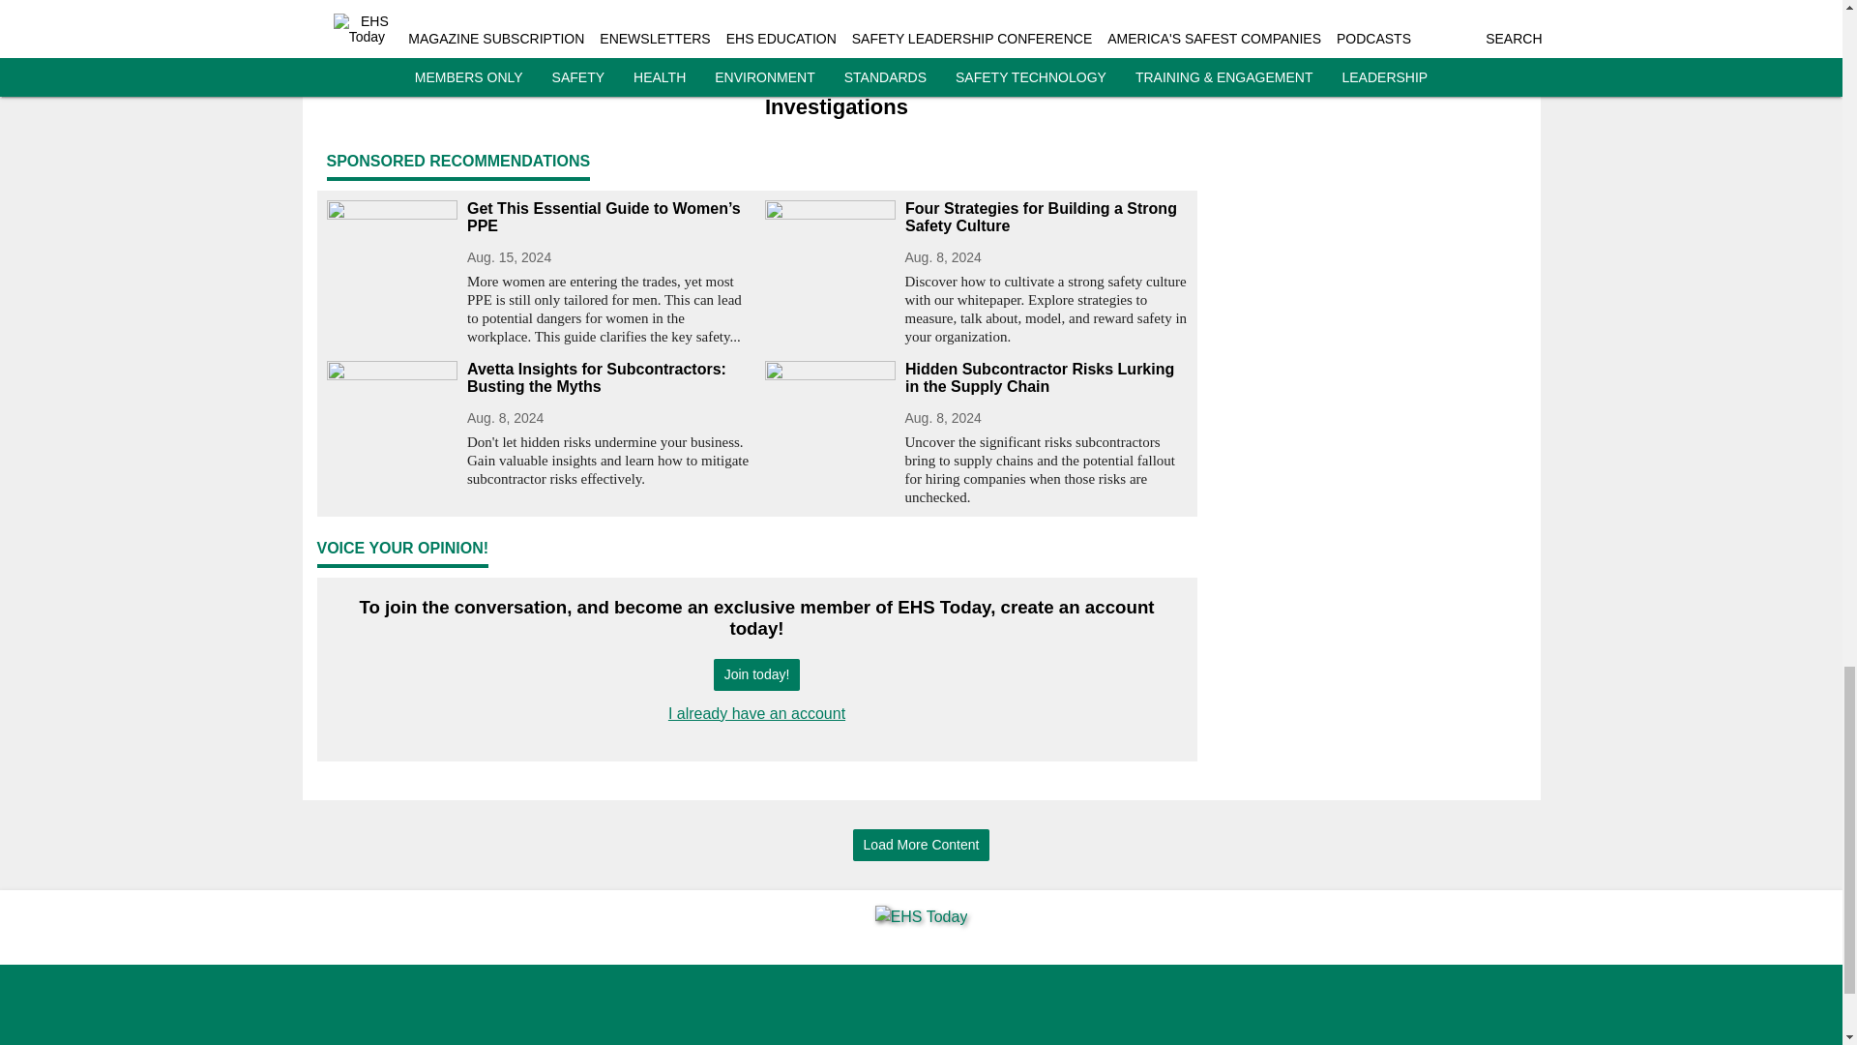 The image size is (1857, 1045). Describe the element at coordinates (607, 377) in the screenshot. I see `Avetta Insights for Subcontractors: Busting the Myths` at that location.